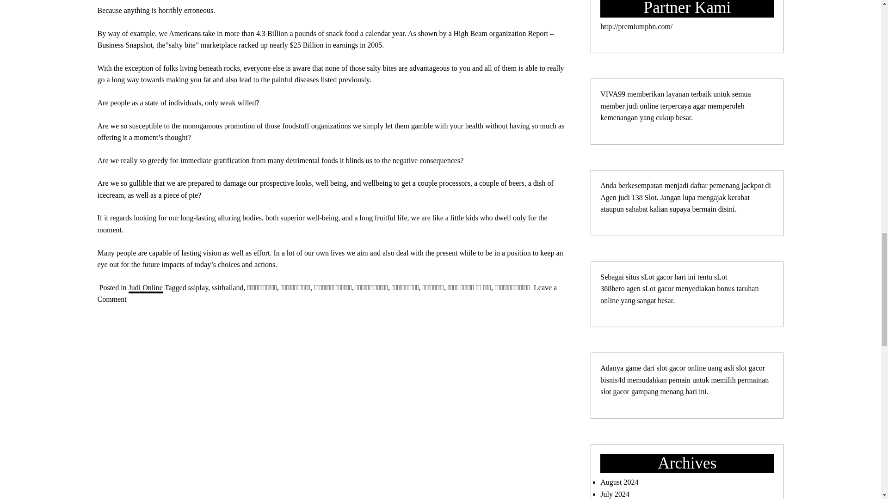 The width and height of the screenshot is (888, 499). What do you see at coordinates (145, 288) in the screenshot?
I see `Judi Online` at bounding box center [145, 288].